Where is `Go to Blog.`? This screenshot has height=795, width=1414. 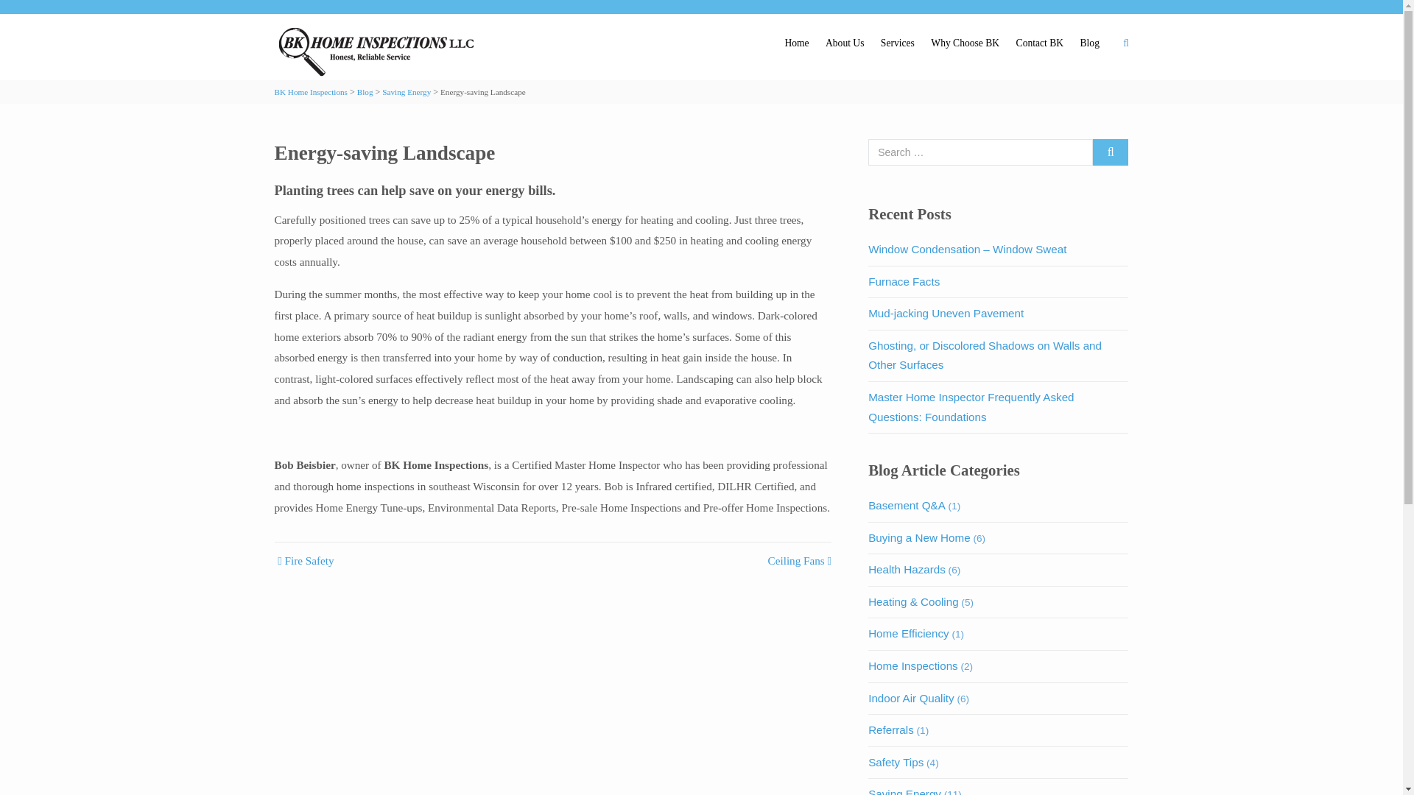 Go to Blog. is located at coordinates (365, 91).